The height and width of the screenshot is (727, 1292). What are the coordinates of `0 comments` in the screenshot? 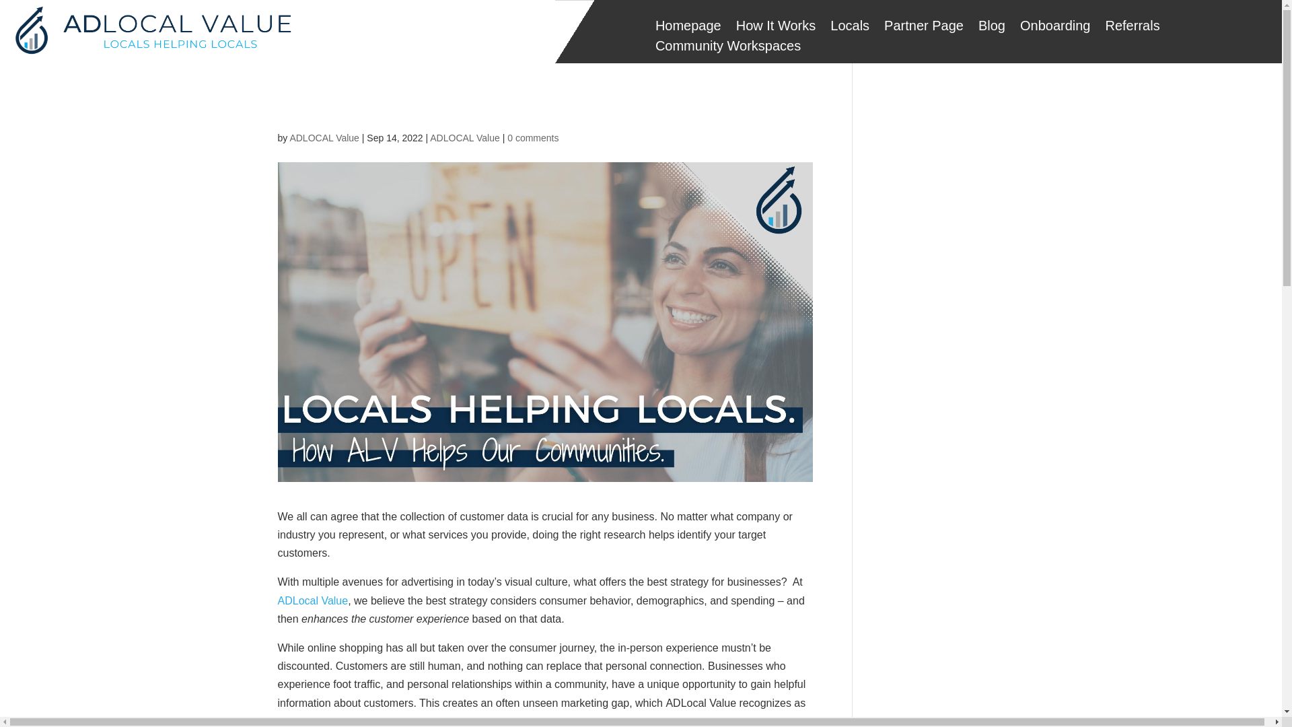 It's located at (533, 137).